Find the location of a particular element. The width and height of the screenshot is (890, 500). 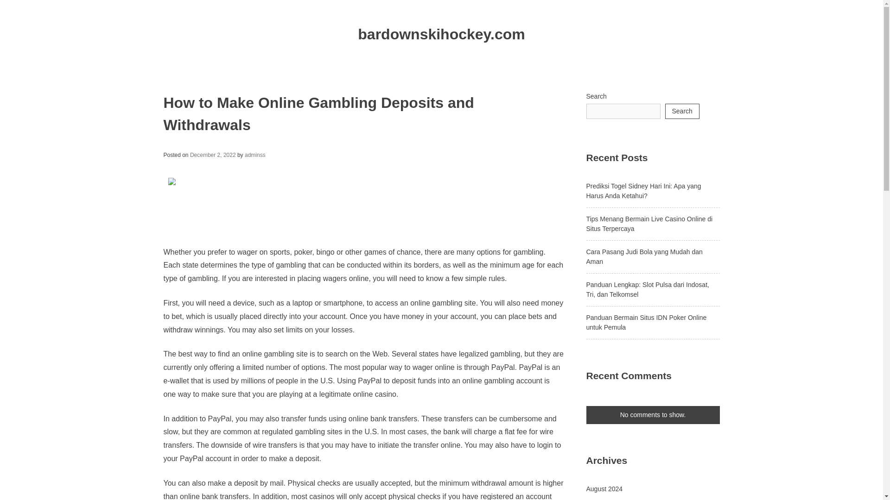

Prediksi Togel Sidney Hari Ini: Apa yang Harus Anda Ketahui? is located at coordinates (643, 191).